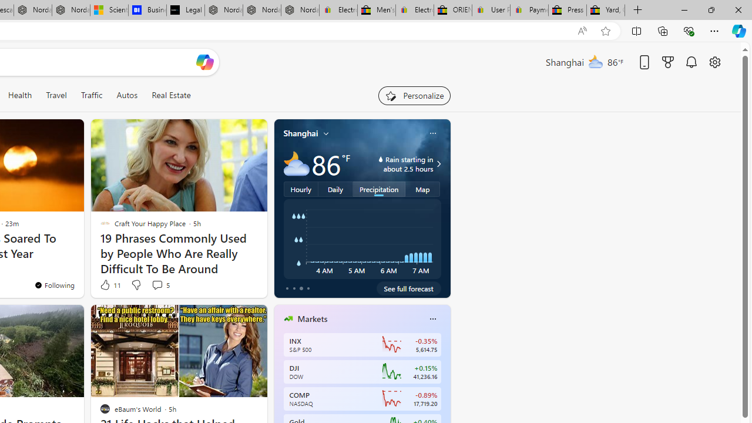  What do you see at coordinates (437, 163) in the screenshot?
I see `Rain starting in about 2.5 hours` at bounding box center [437, 163].